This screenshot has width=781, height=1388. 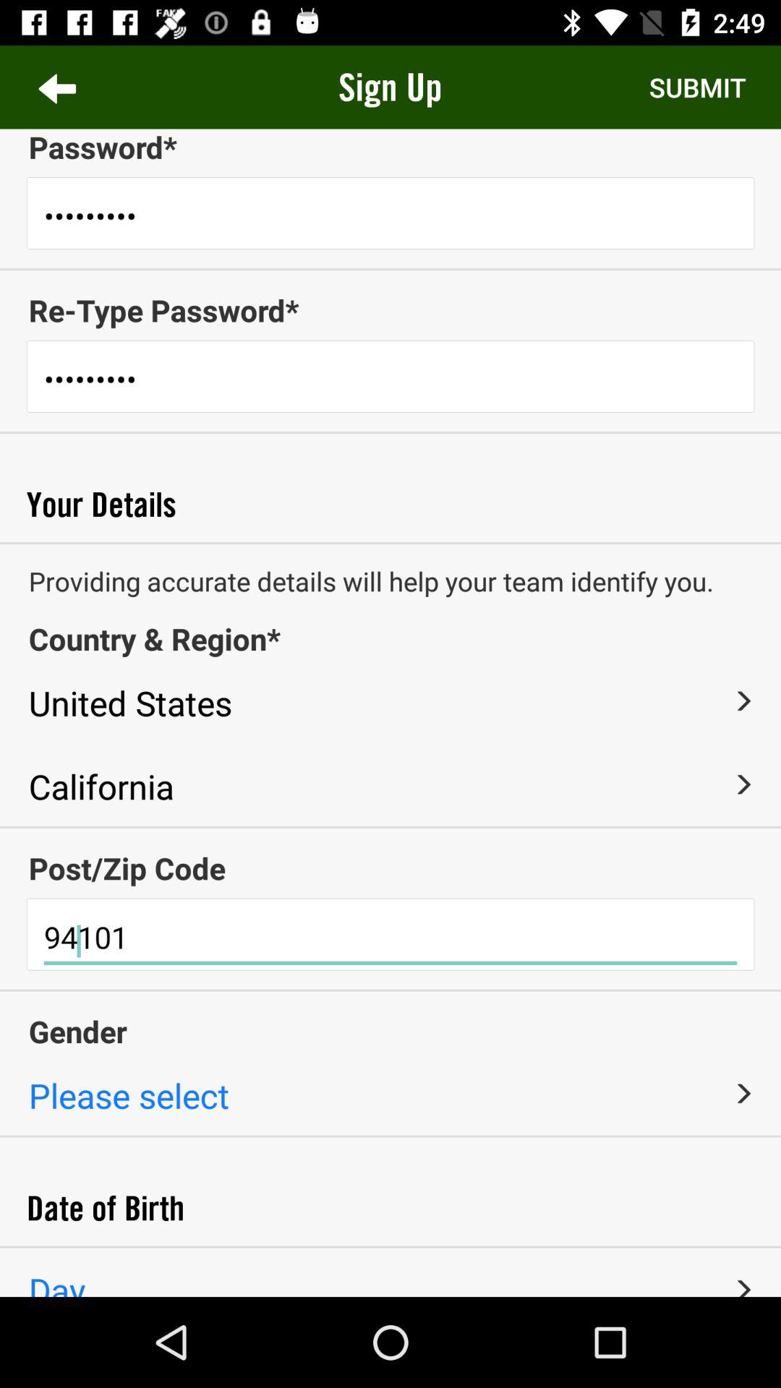 I want to click on turn off post/zip code item, so click(x=390, y=867).